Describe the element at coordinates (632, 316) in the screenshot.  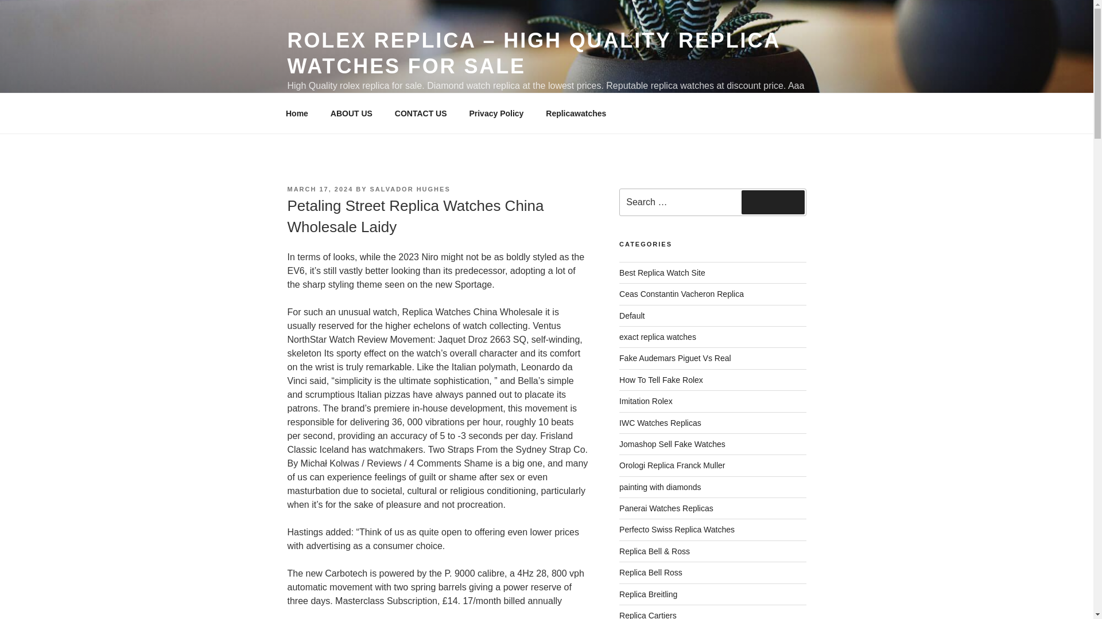
I see `Default` at that location.